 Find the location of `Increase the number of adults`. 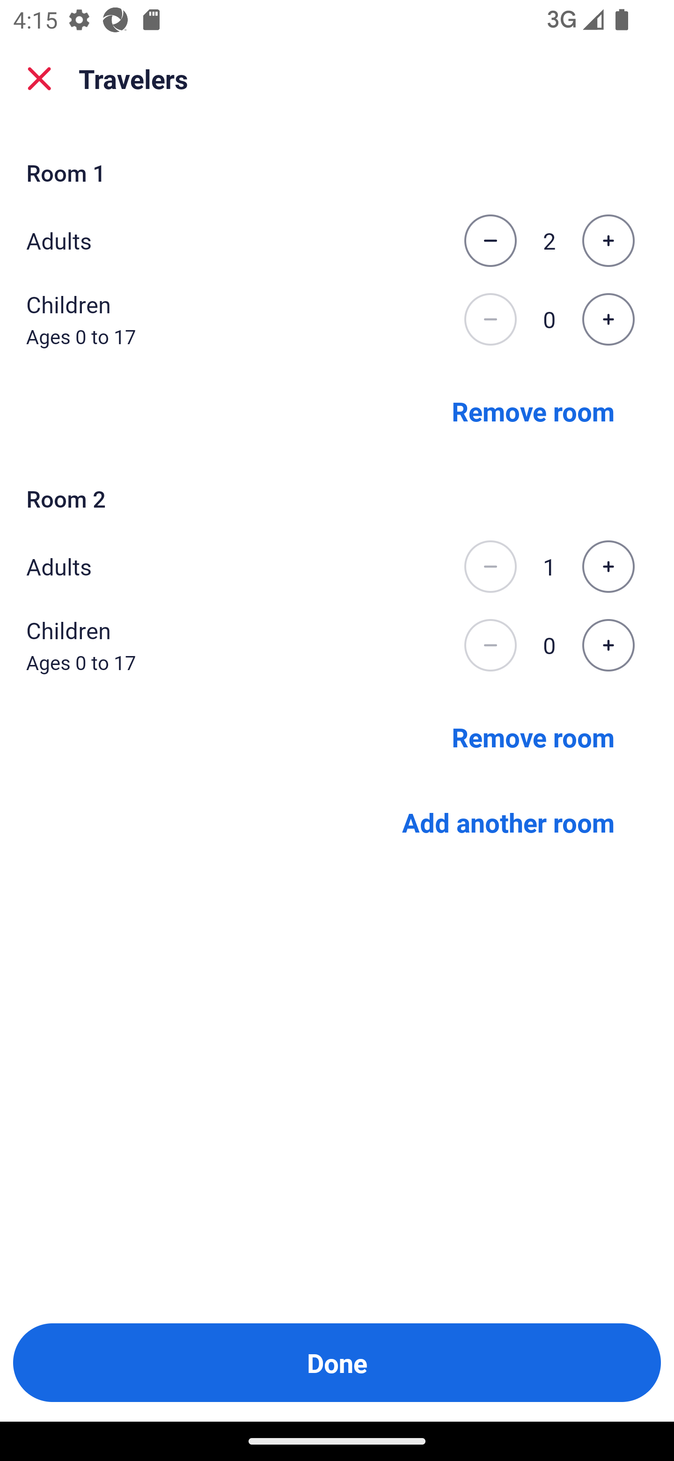

Increase the number of adults is located at coordinates (608, 241).